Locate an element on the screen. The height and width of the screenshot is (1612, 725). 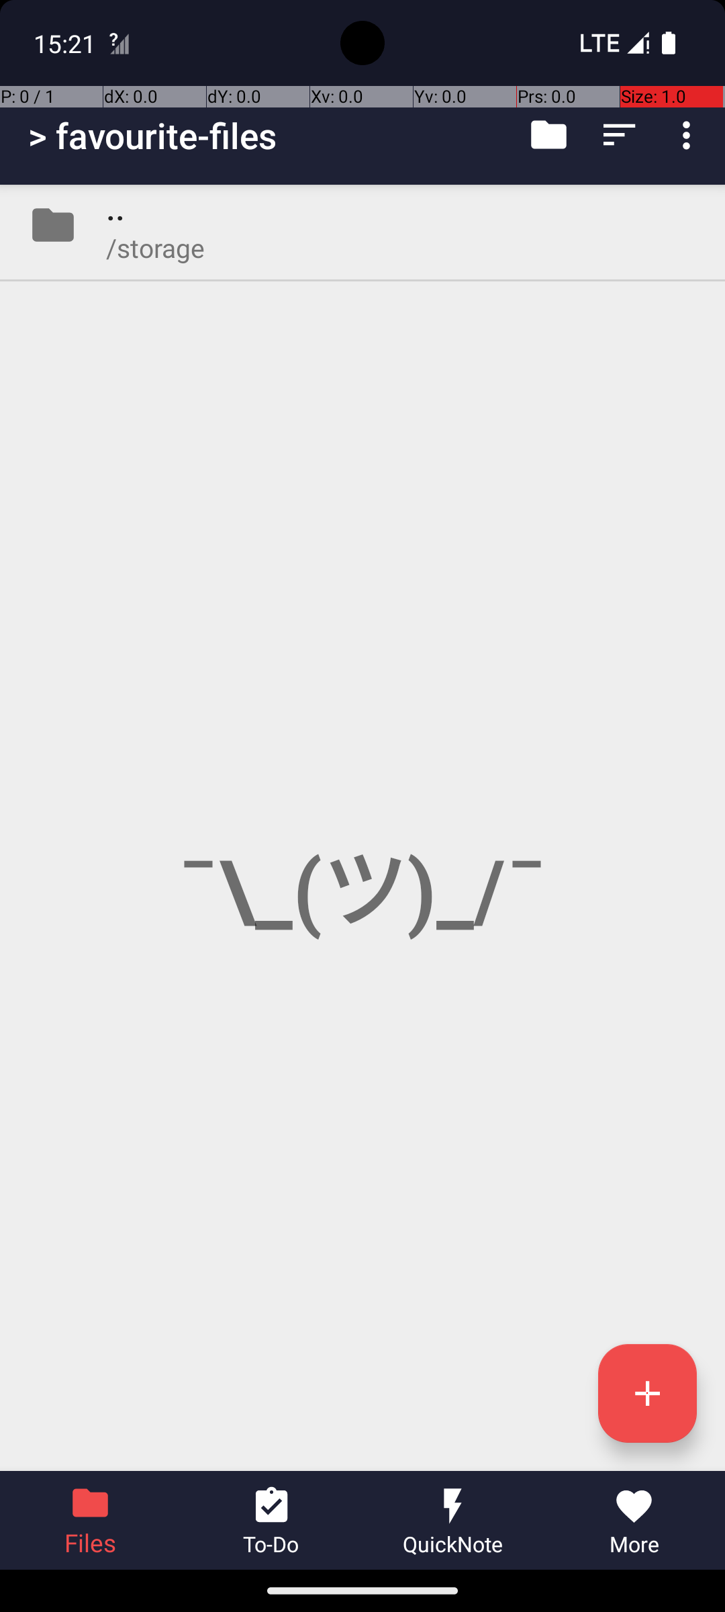
Folder .. 10/16/2023, 10:33 is located at coordinates (362, 225).